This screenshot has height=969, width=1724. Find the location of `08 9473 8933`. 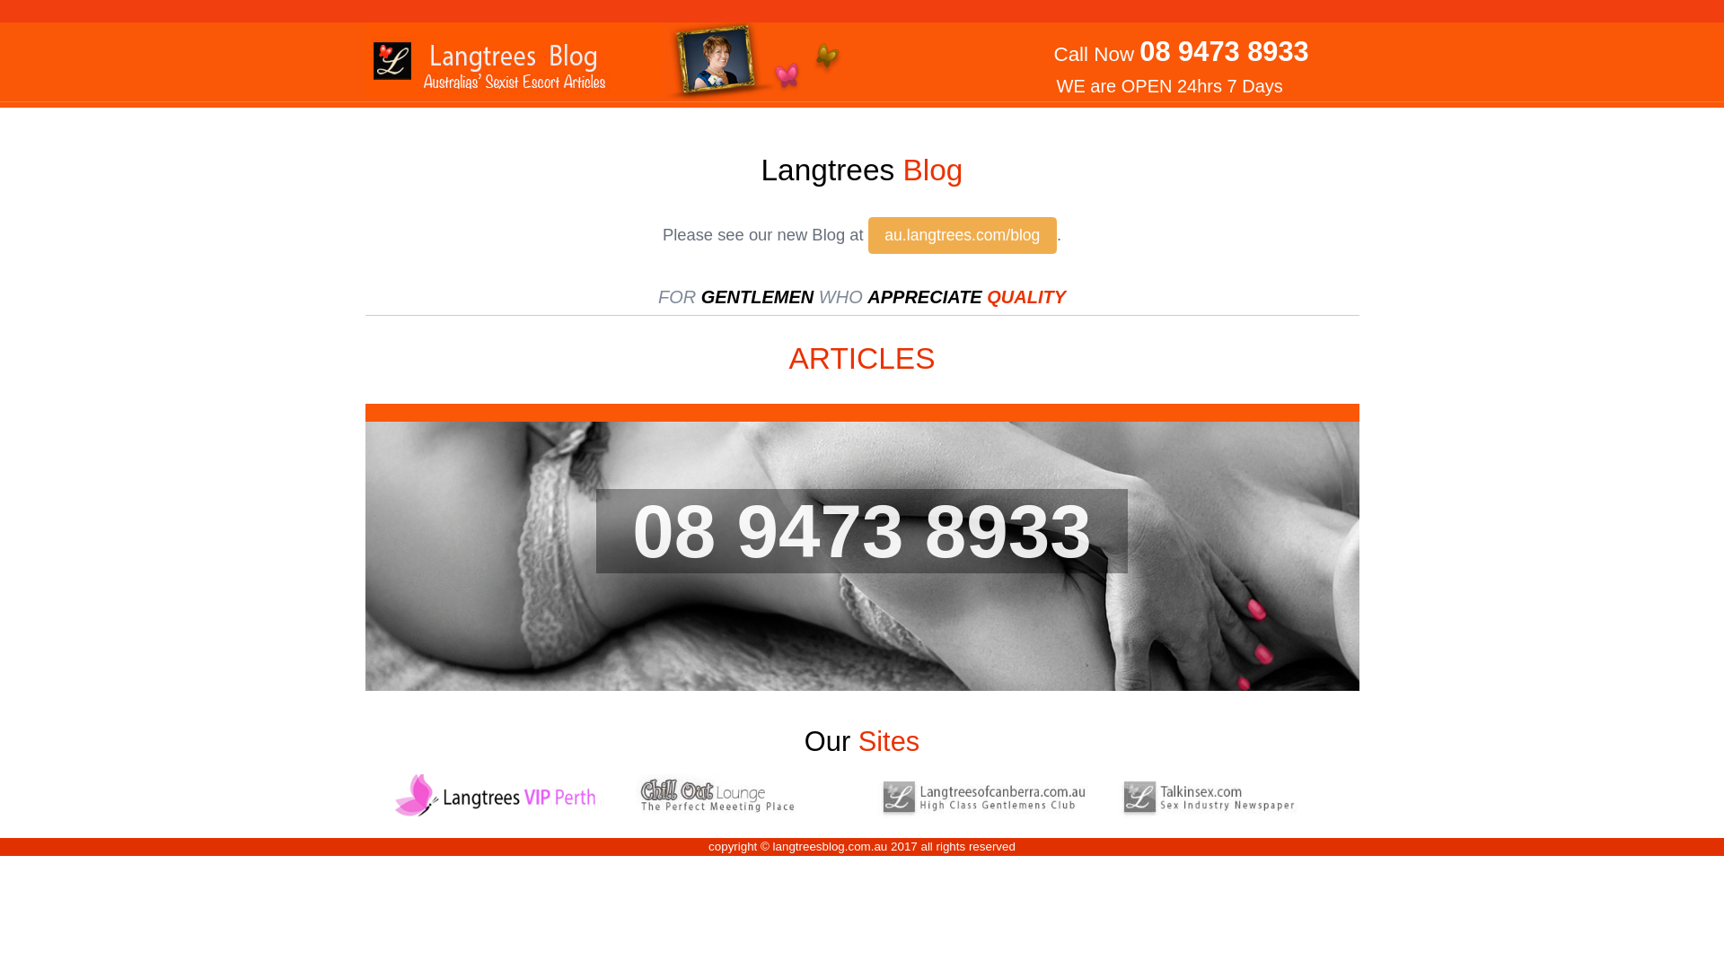

08 9473 8933 is located at coordinates (862, 530).